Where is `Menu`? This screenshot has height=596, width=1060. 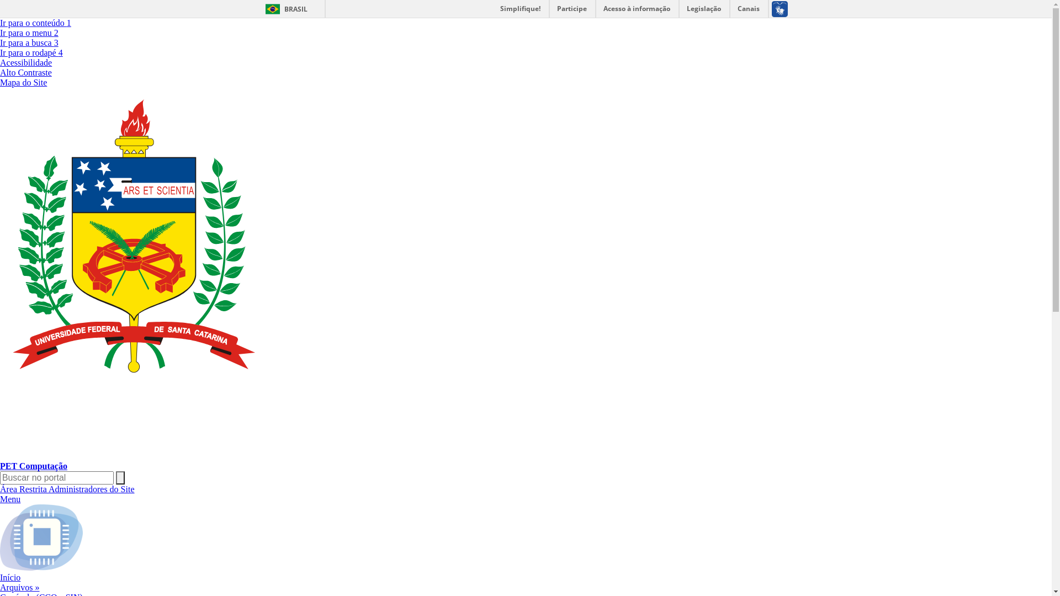
Menu is located at coordinates (10, 499).